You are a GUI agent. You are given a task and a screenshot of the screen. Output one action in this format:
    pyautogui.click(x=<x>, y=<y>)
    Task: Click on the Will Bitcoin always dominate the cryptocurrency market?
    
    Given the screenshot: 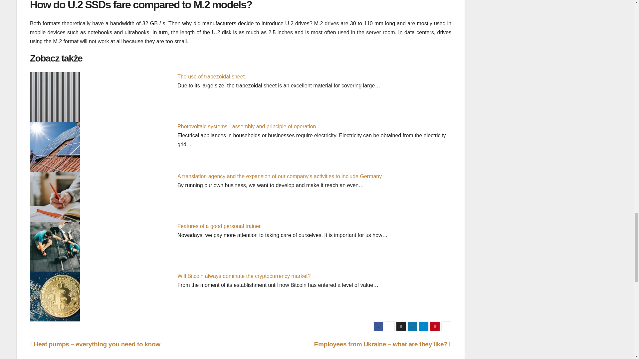 What is the action you would take?
    pyautogui.click(x=244, y=276)
    